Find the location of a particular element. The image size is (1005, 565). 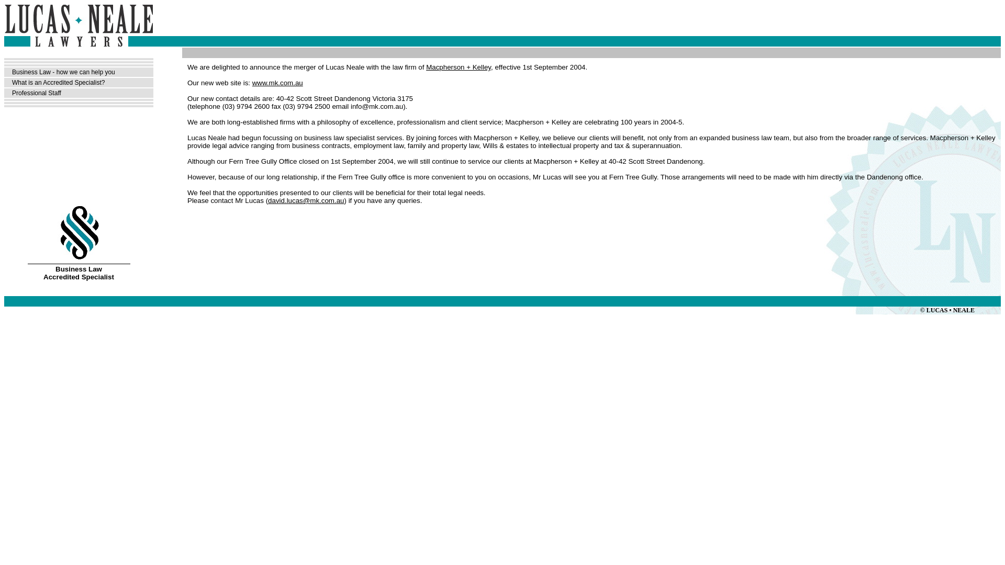

What is an Accredited Specialist? is located at coordinates (59, 83).